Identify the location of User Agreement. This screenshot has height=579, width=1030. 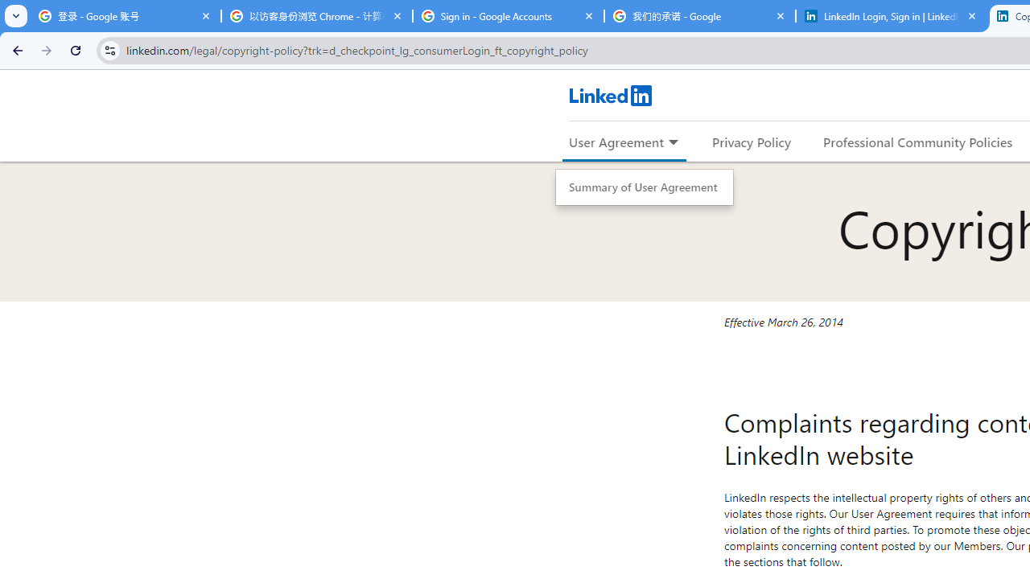
(616, 142).